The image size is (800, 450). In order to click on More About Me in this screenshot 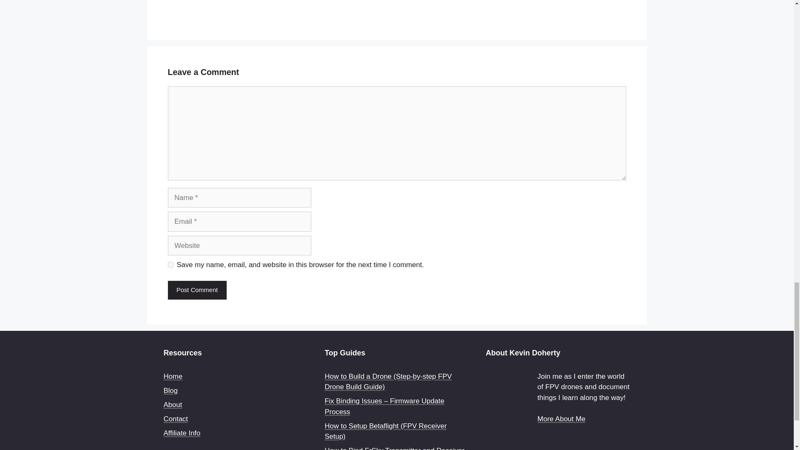, I will do `click(562, 419)`.